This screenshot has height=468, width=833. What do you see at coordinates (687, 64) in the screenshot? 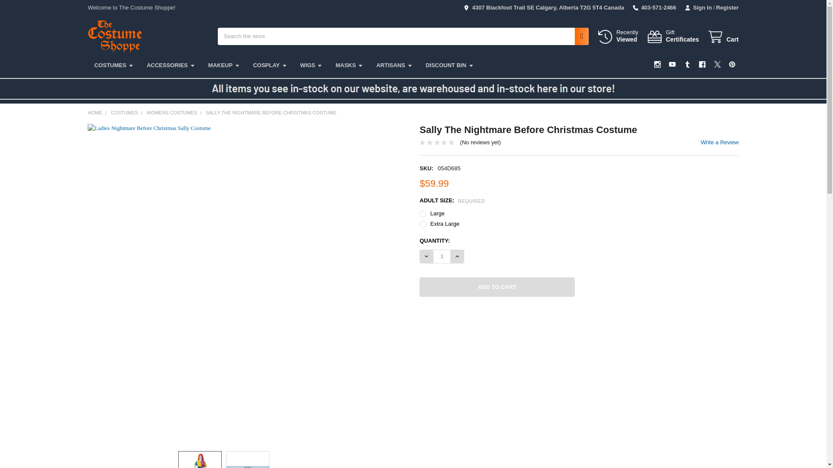
I see `Tumblr` at bounding box center [687, 64].